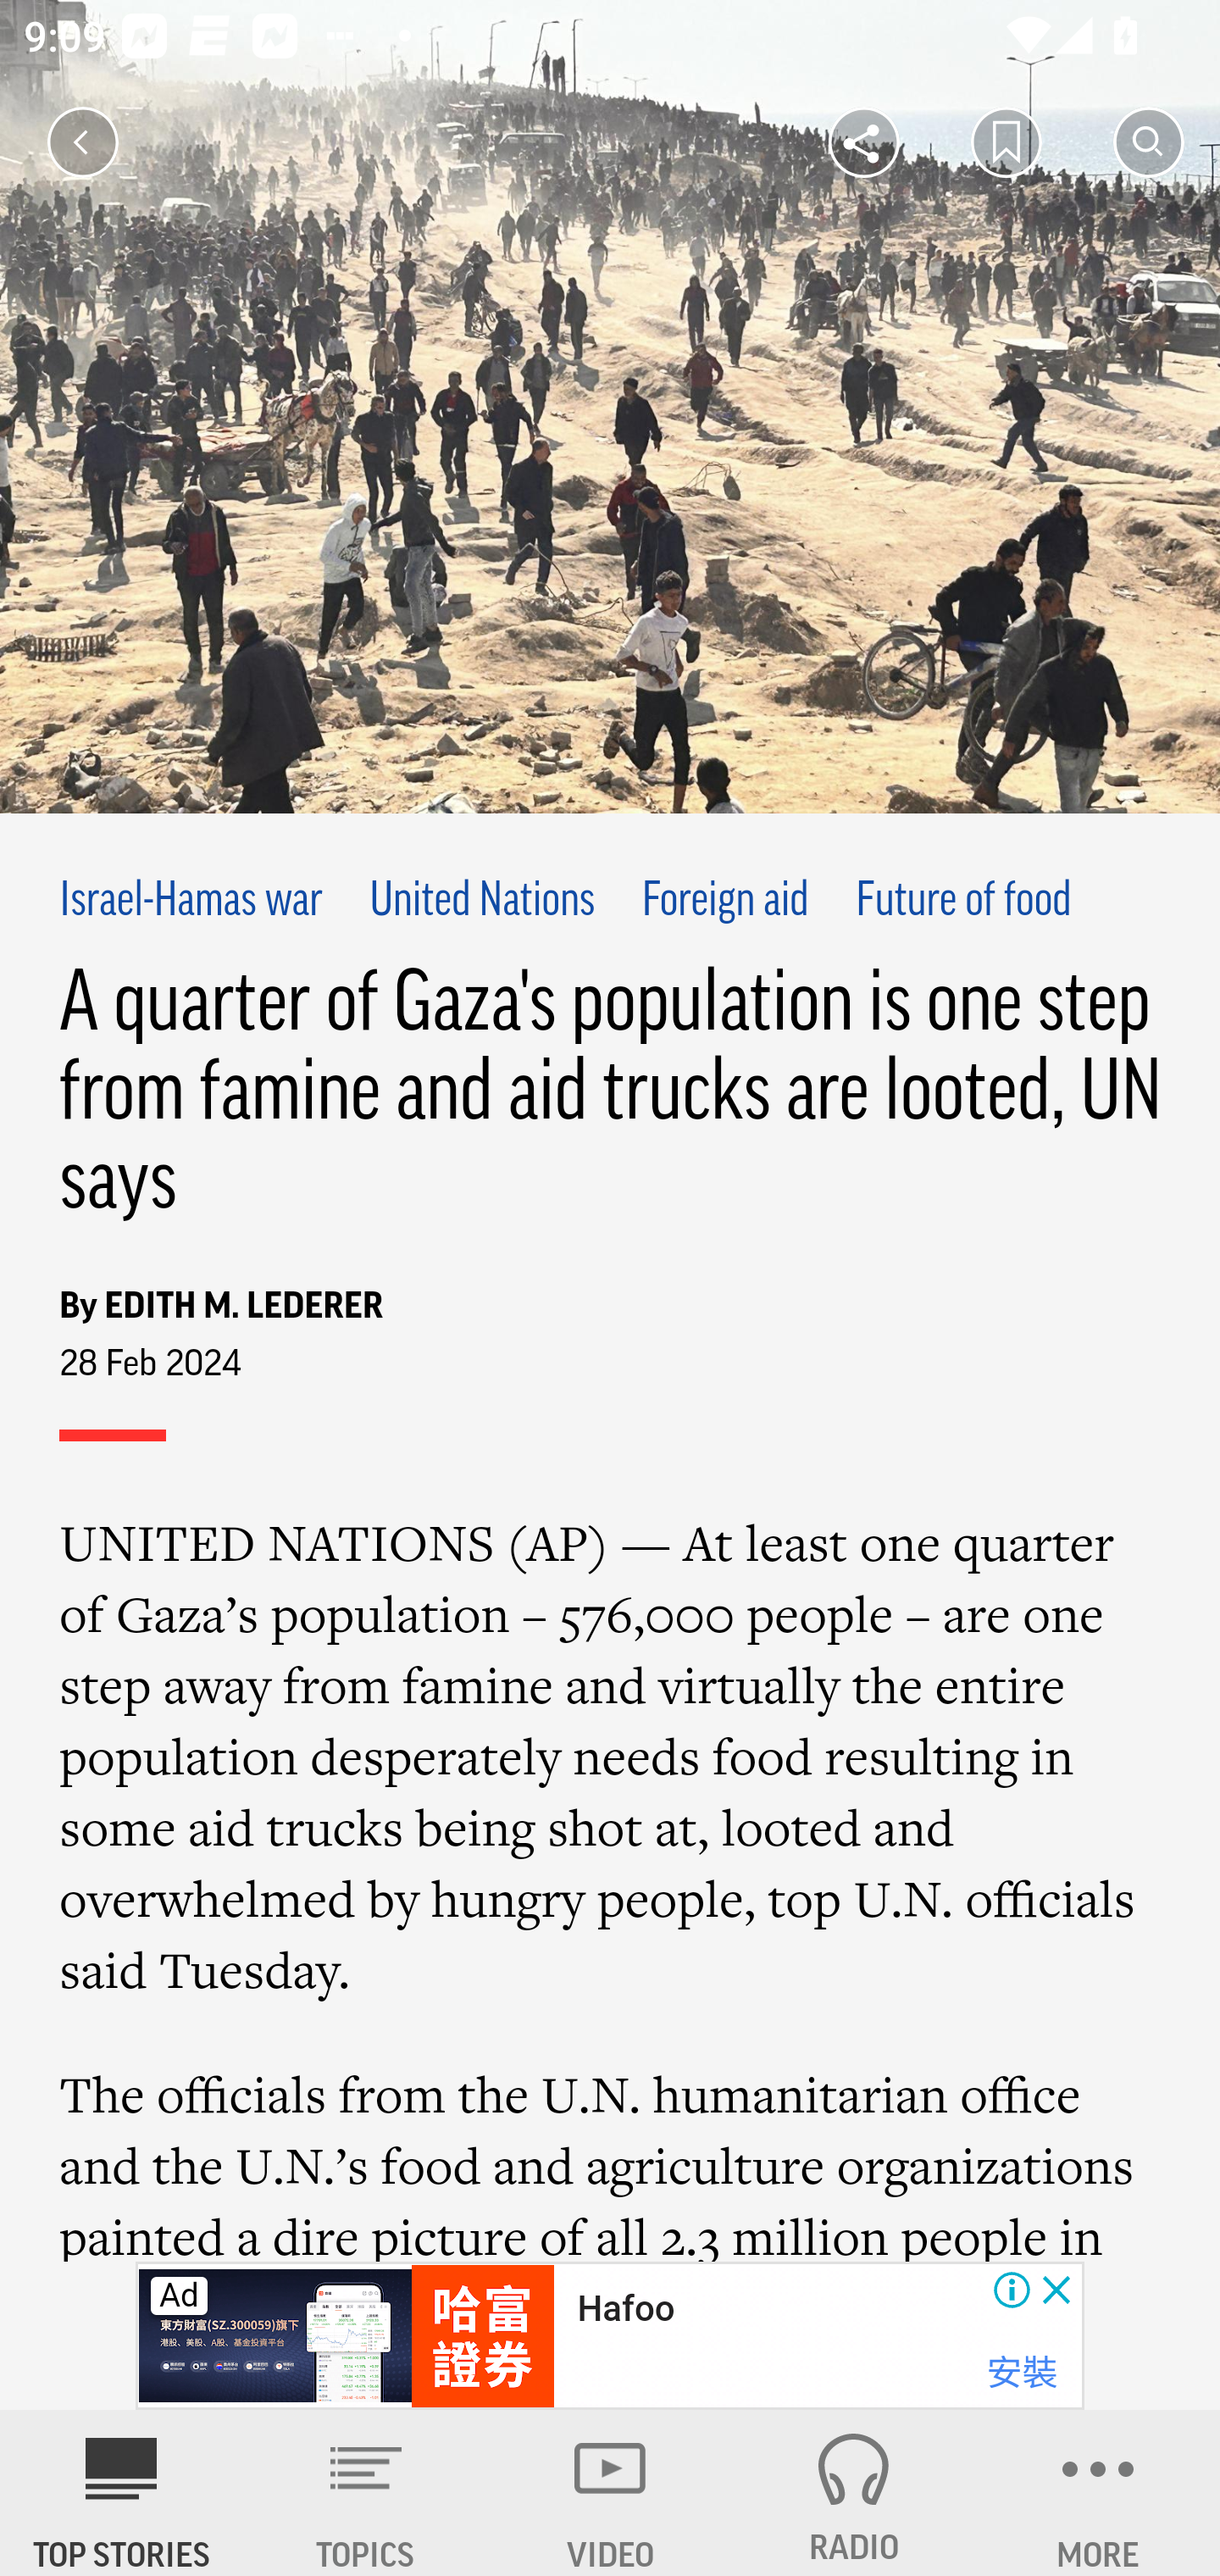 The image size is (1220, 2576). What do you see at coordinates (626, 2309) in the screenshot?
I see `Hafoo` at bounding box center [626, 2309].